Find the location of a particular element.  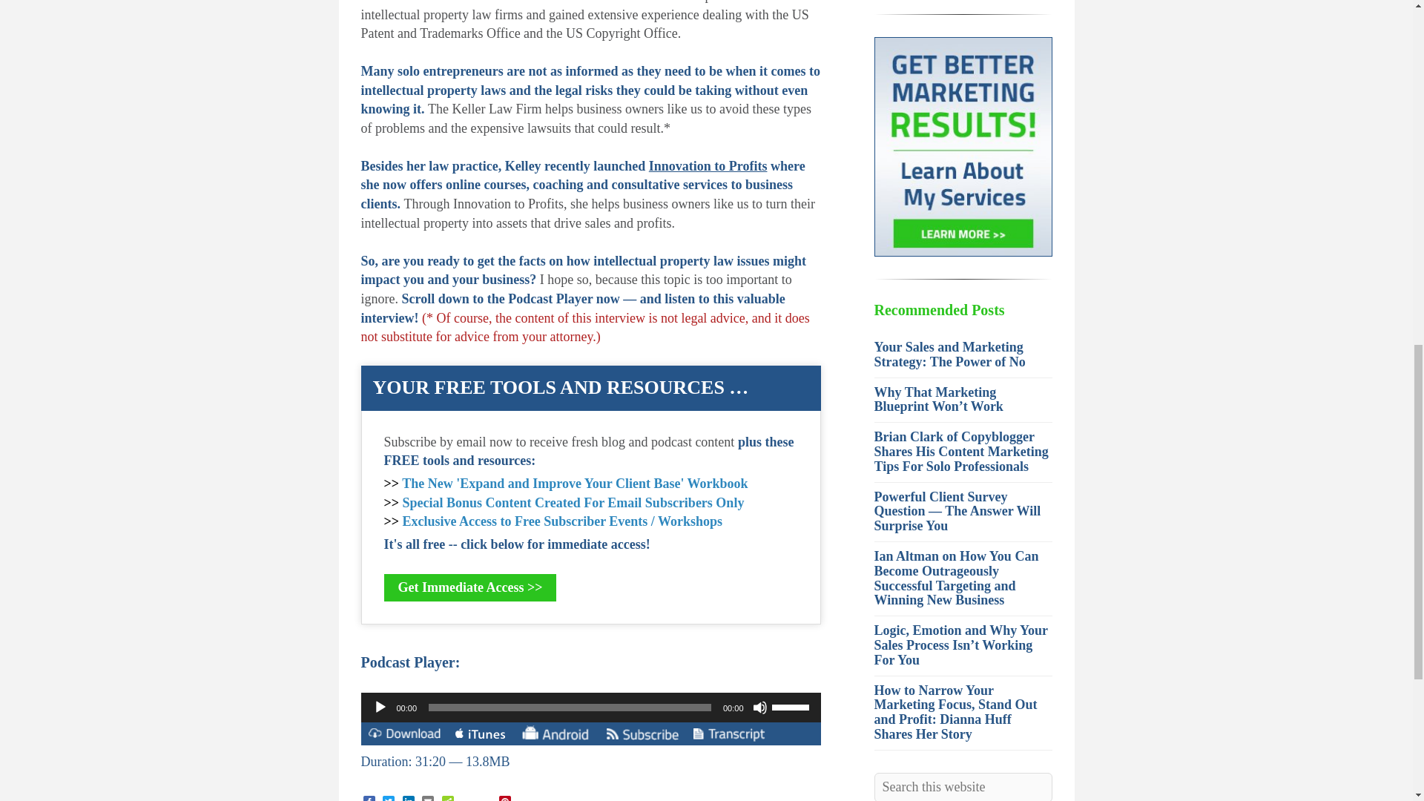

Innovation to Profits is located at coordinates (708, 166).